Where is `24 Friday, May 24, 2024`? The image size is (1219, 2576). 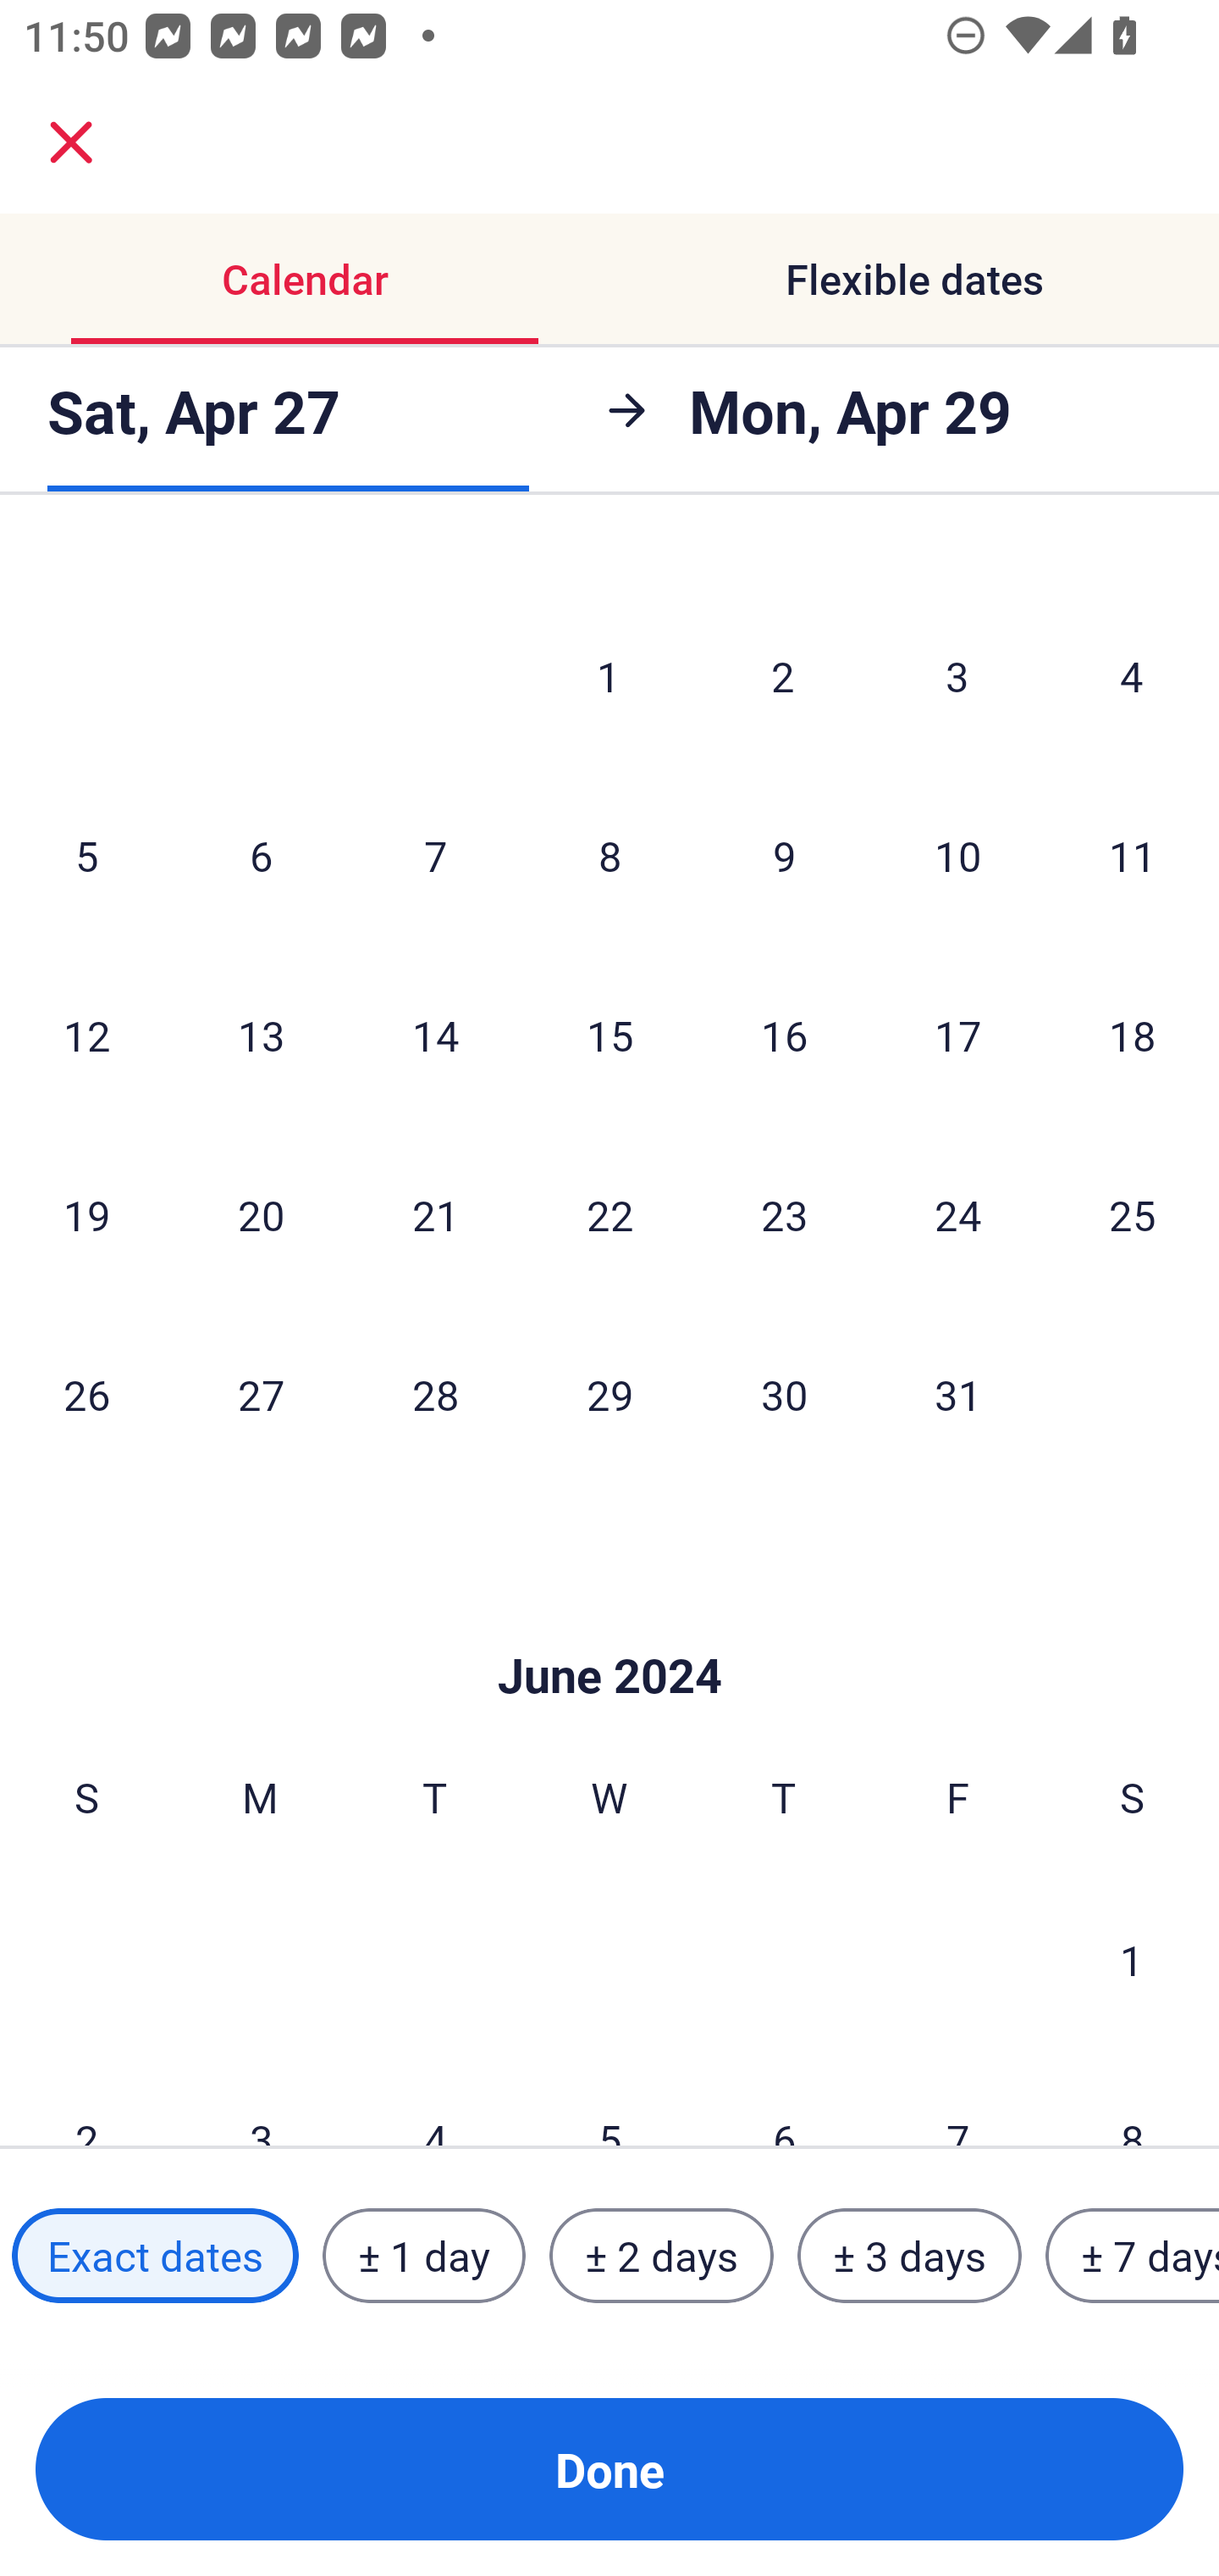
24 Friday, May 24, 2024 is located at coordinates (958, 1214).